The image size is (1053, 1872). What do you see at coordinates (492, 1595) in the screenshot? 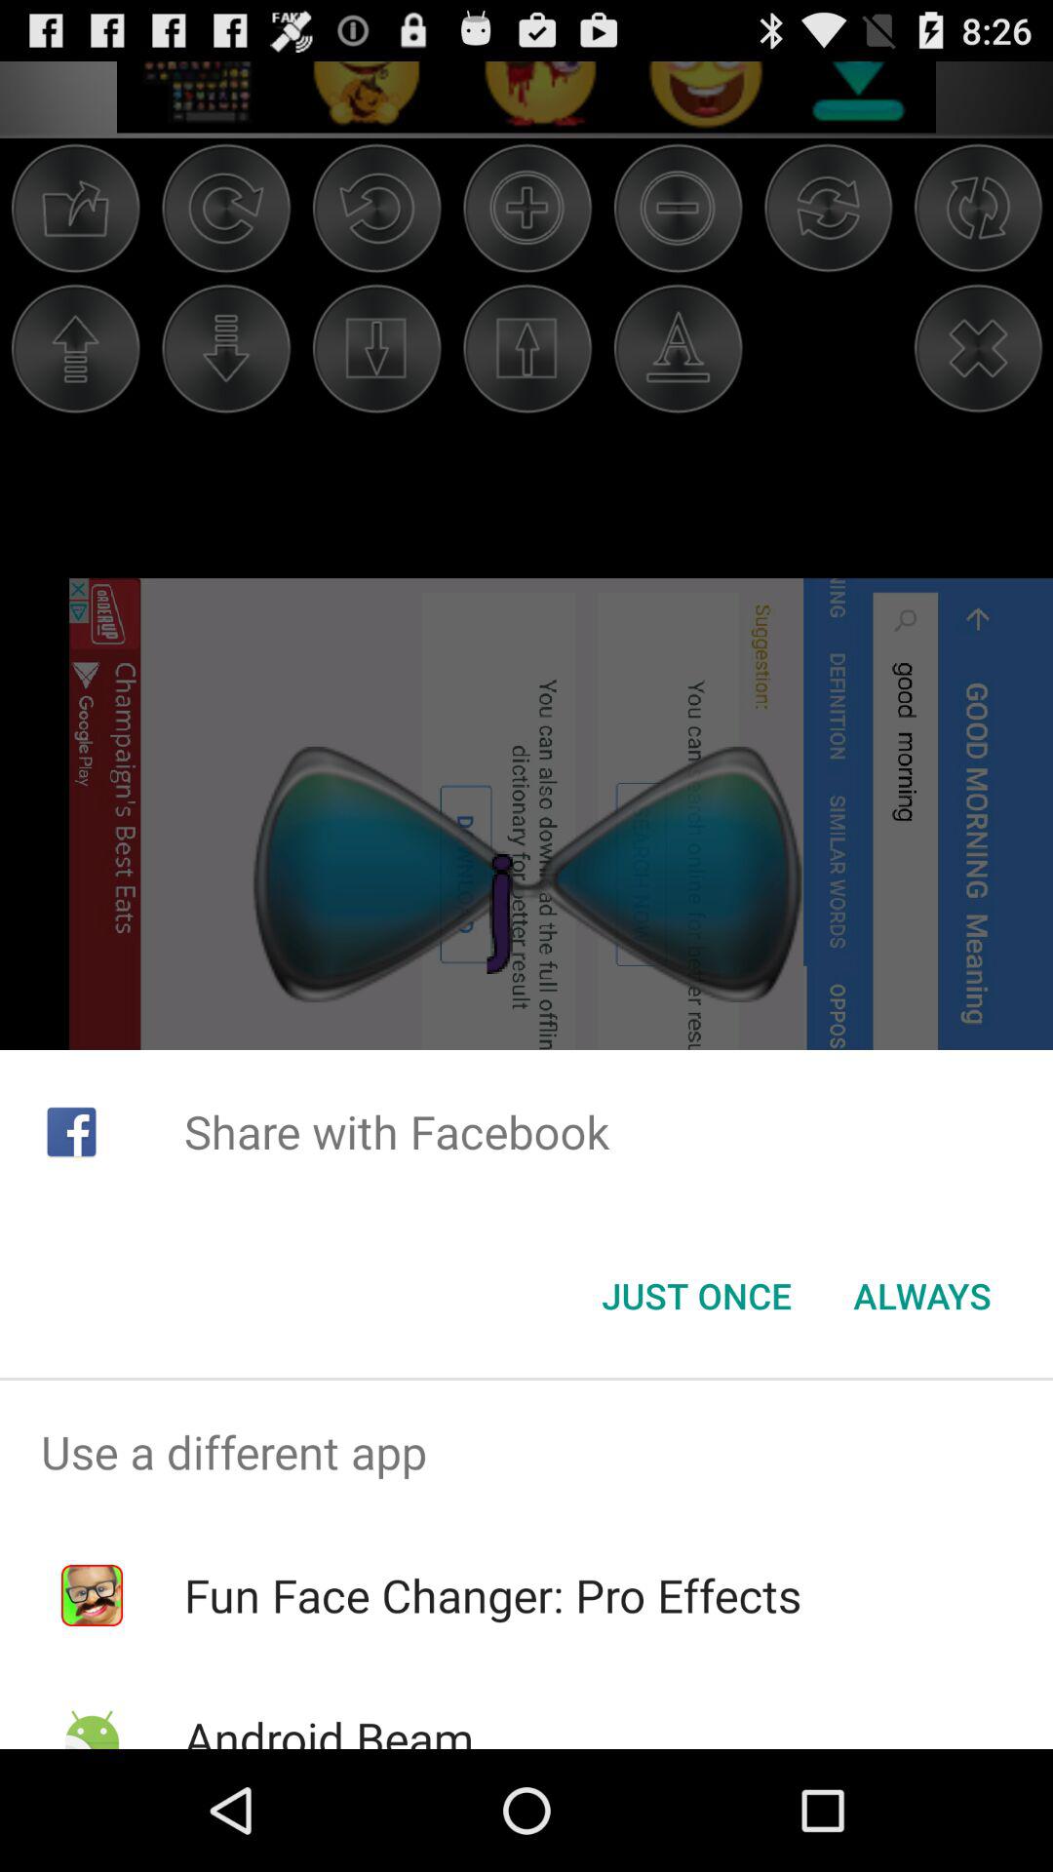
I see `launch icon below the use a different` at bounding box center [492, 1595].